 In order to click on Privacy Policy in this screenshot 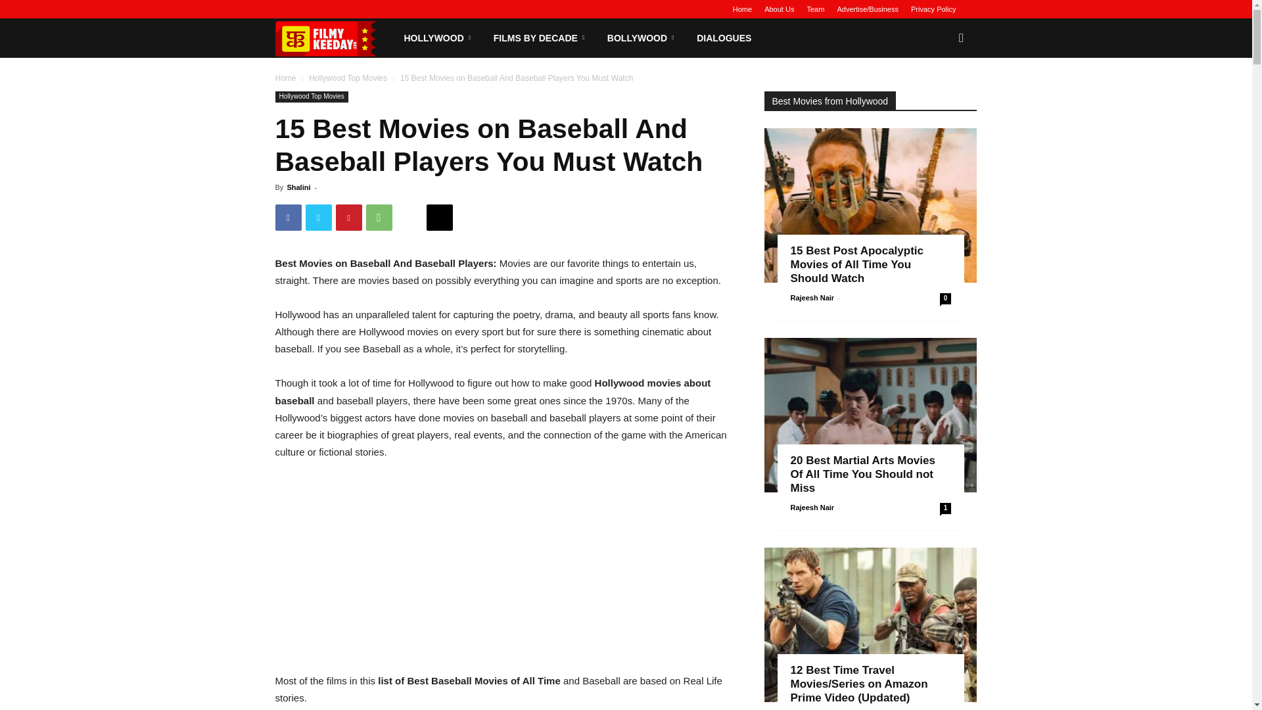, I will do `click(933, 9)`.